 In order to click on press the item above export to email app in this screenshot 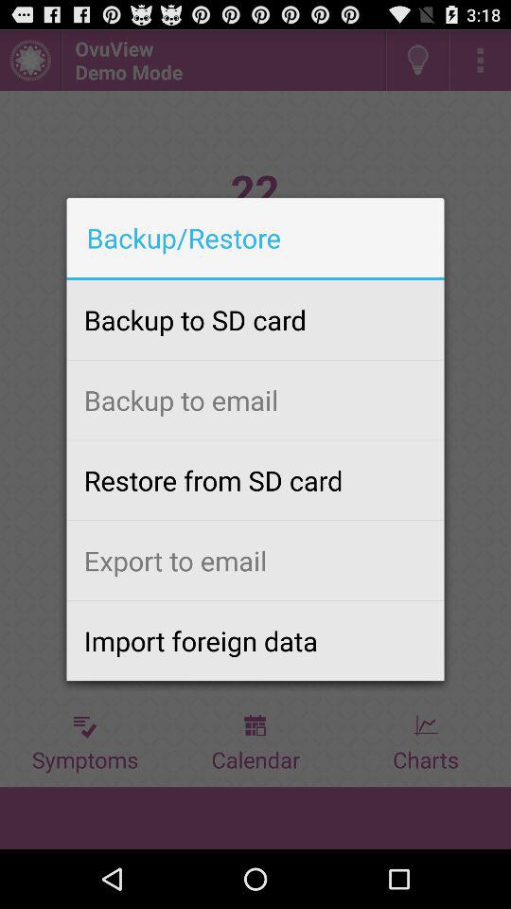, I will do `click(255, 480)`.